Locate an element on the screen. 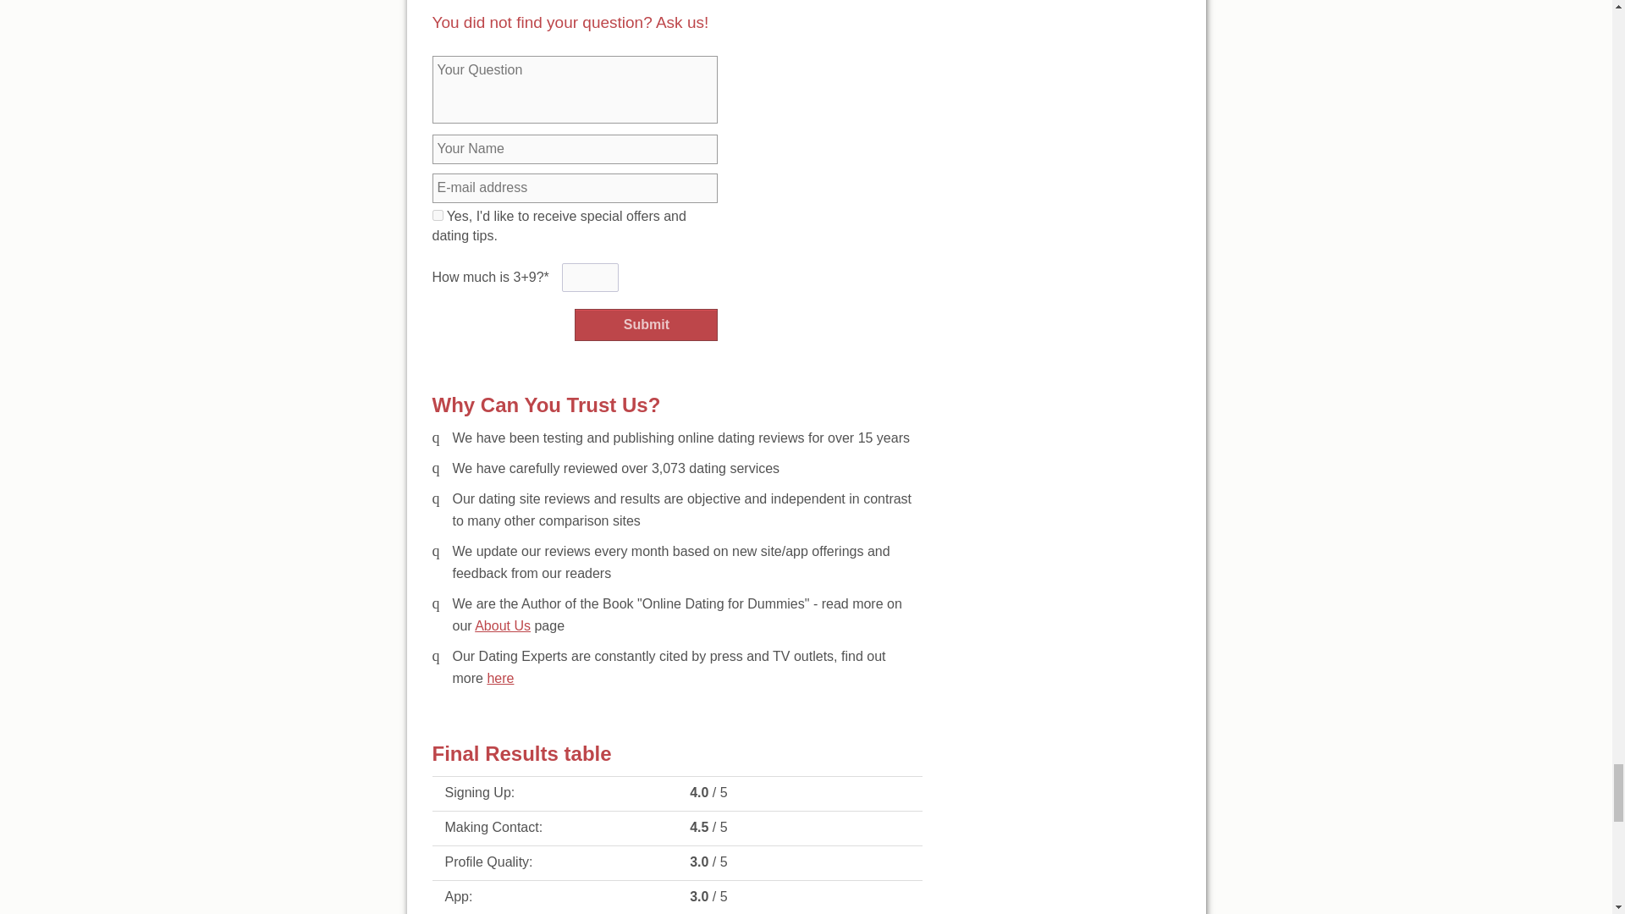  Submit is located at coordinates (647, 325).